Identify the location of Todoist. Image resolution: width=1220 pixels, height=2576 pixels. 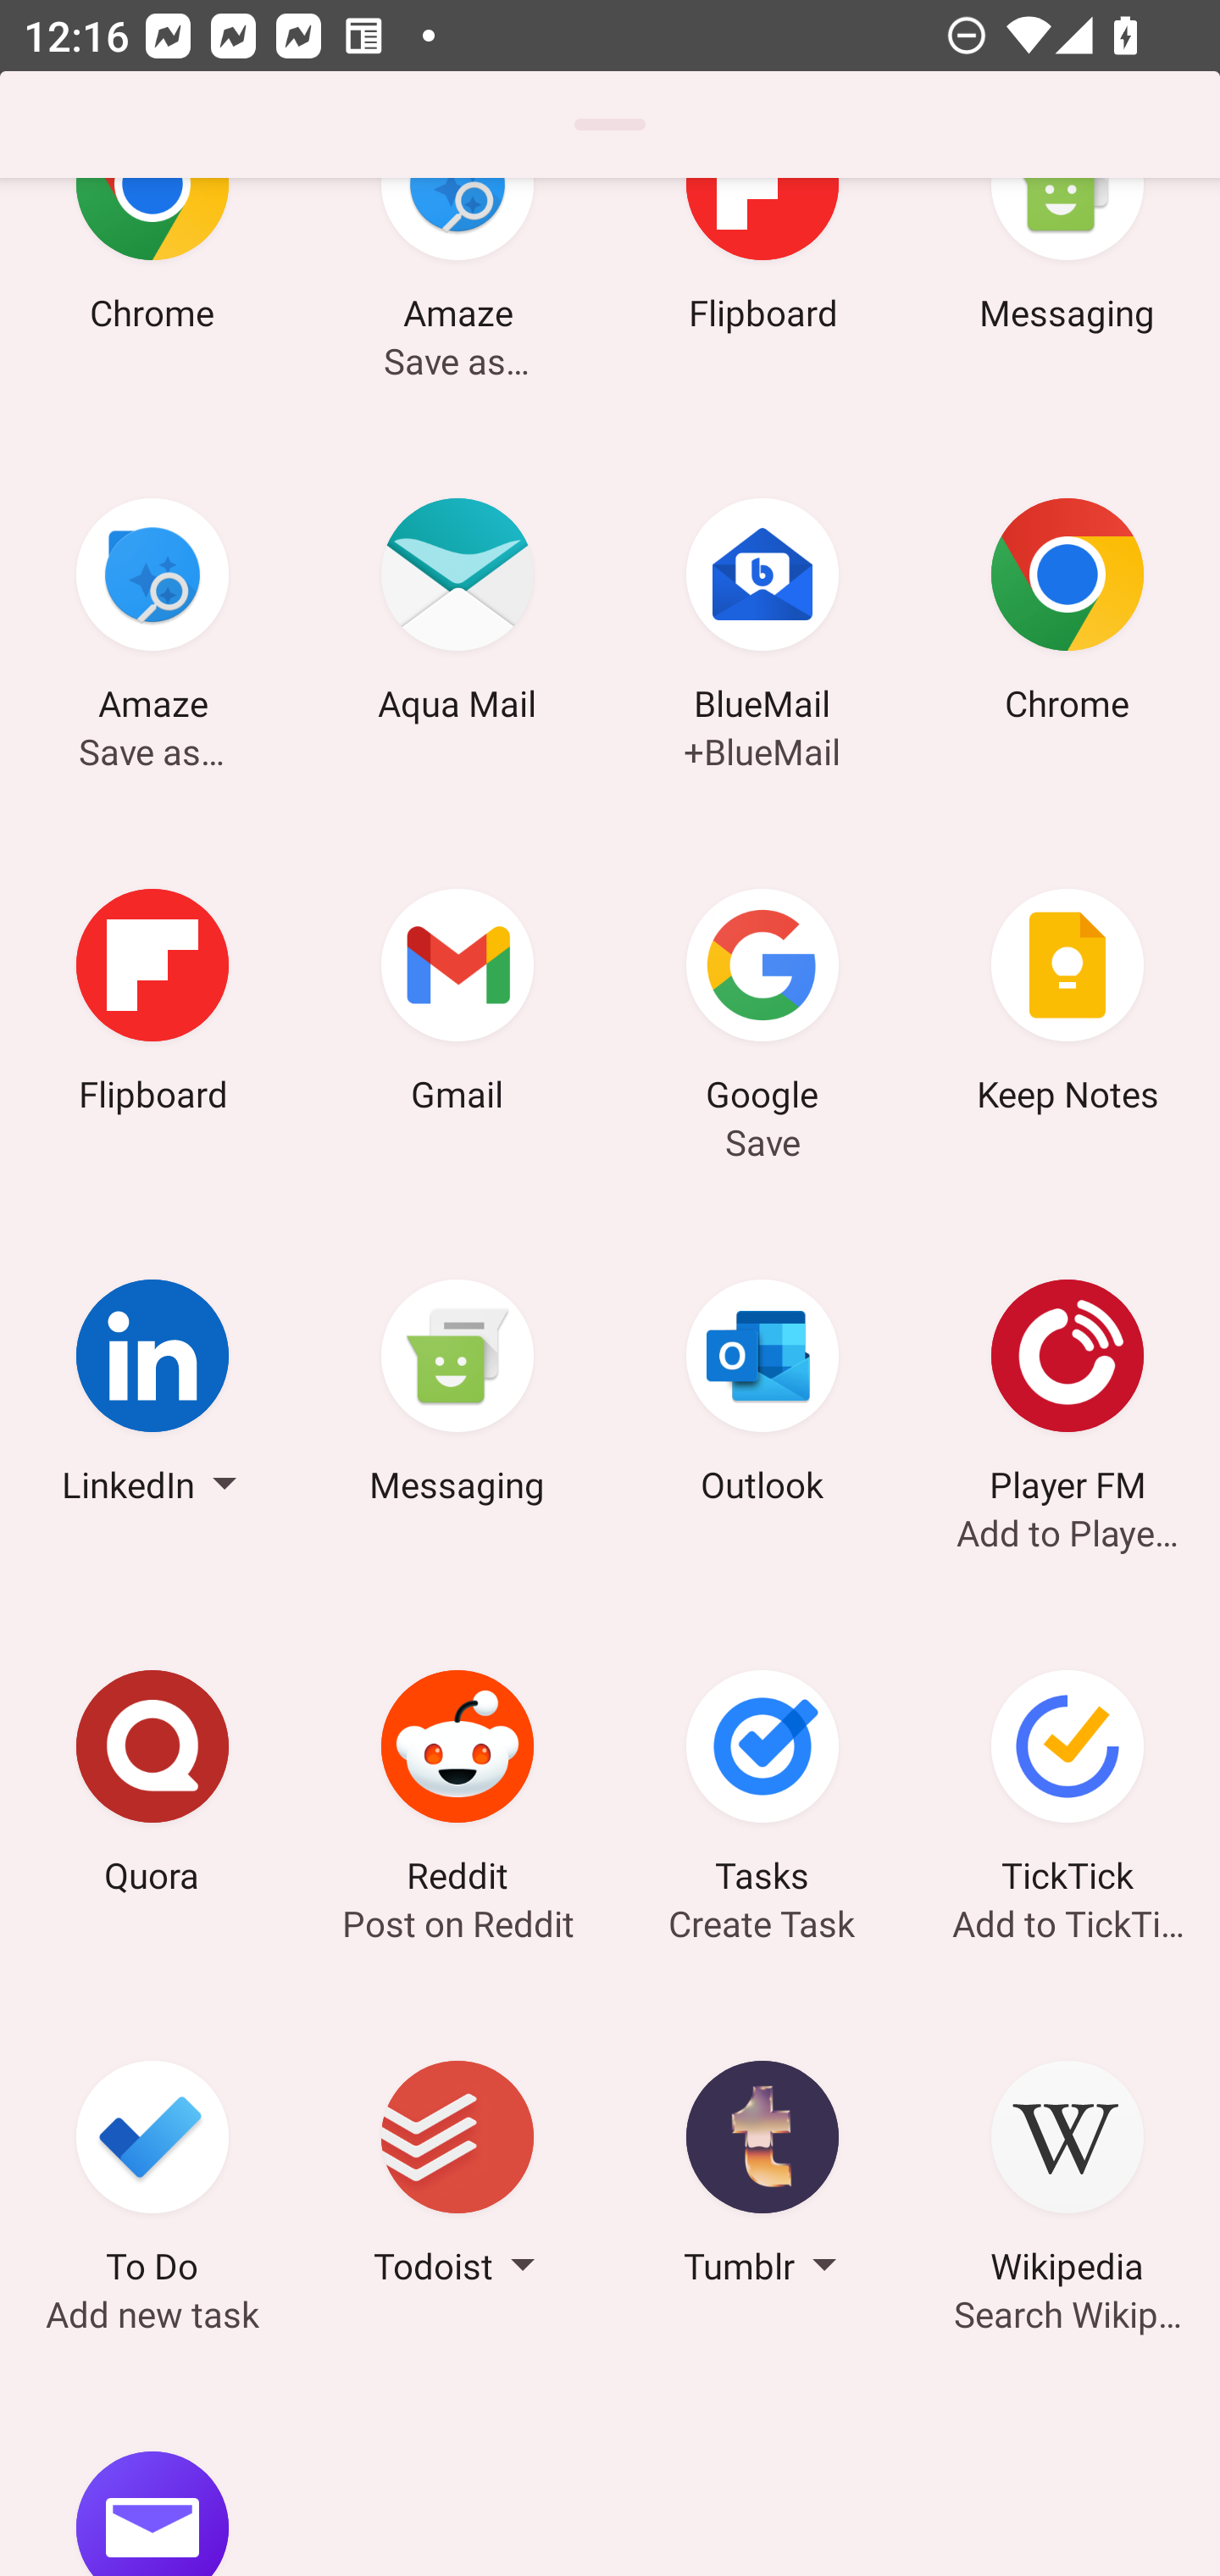
(457, 2178).